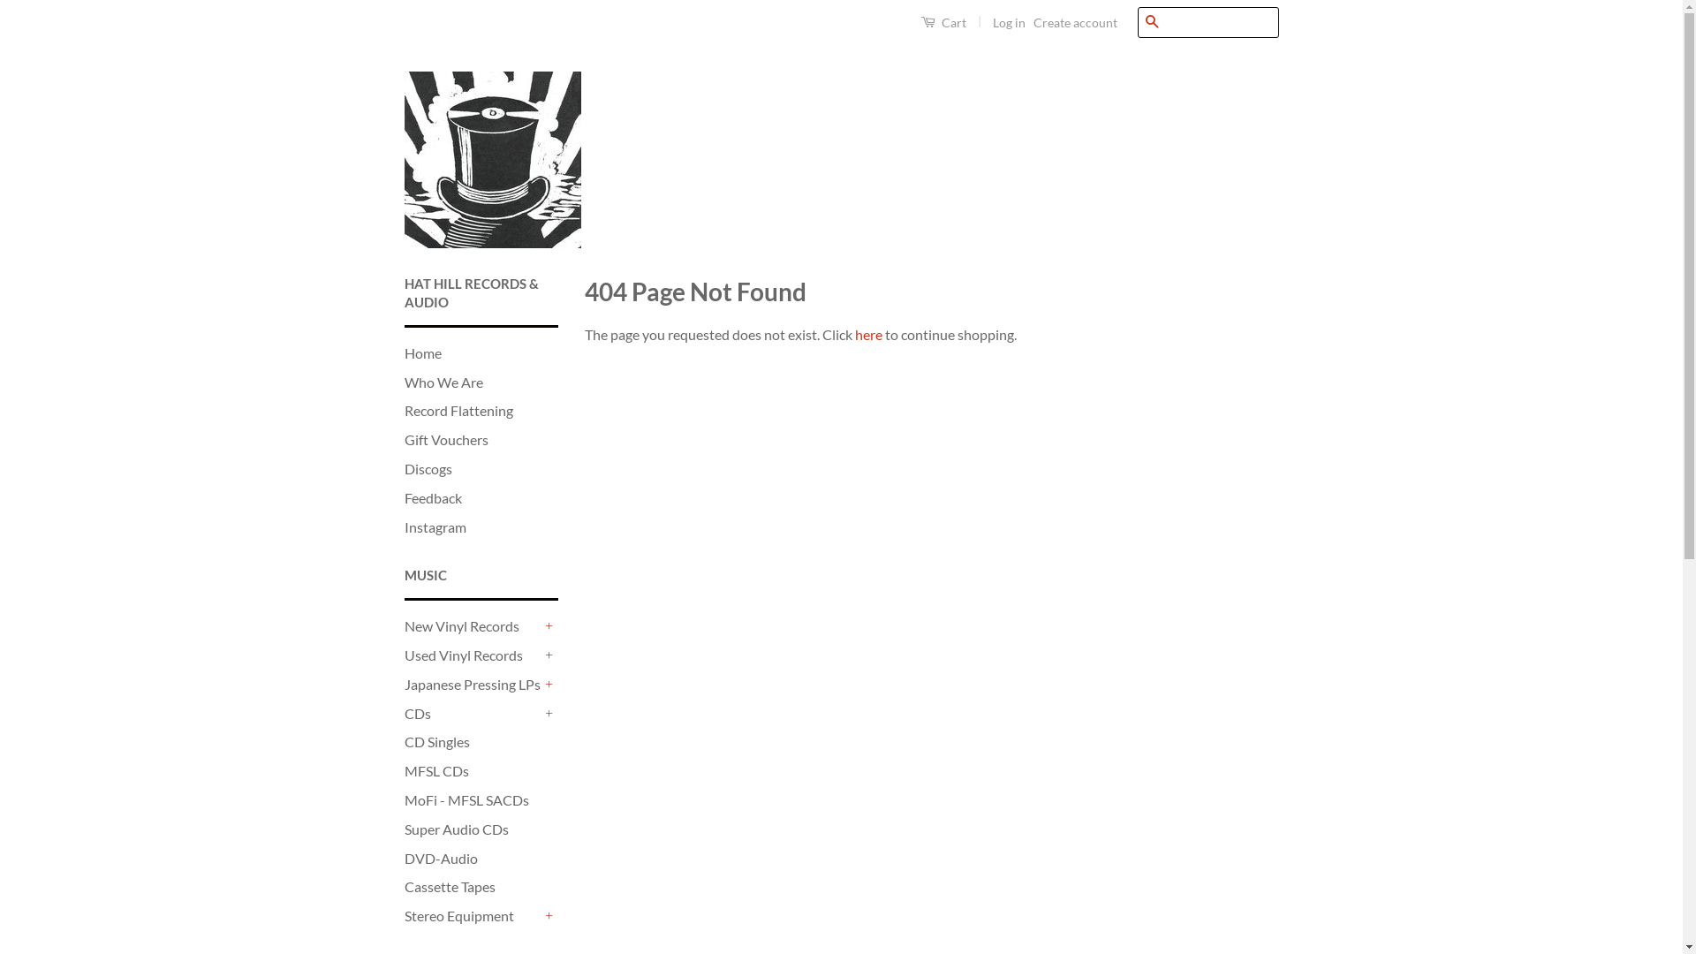  What do you see at coordinates (549, 685) in the screenshot?
I see `+` at bounding box center [549, 685].